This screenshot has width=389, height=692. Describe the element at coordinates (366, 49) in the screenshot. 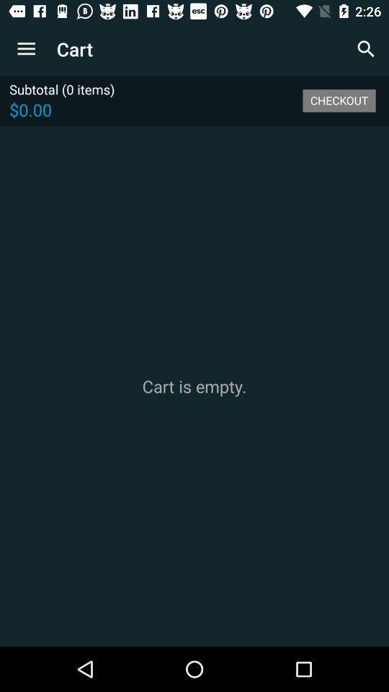

I see `turn on the icon above the checkout` at that location.